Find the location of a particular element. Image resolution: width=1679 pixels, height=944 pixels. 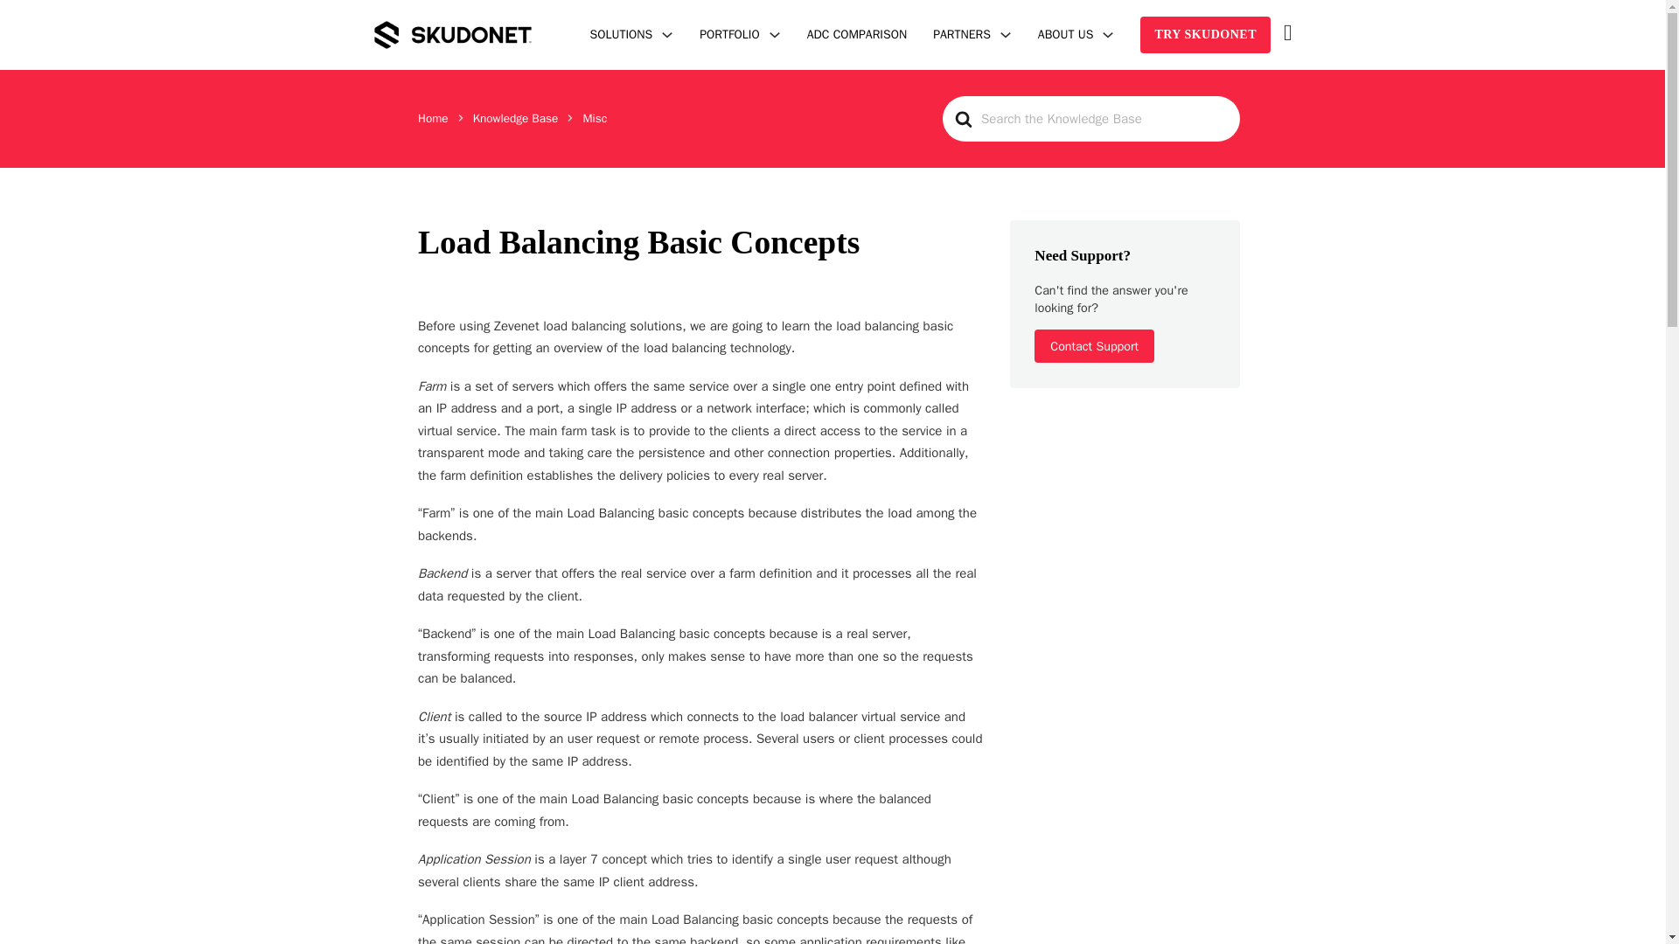

SOLUTIONS is located at coordinates (621, 35).